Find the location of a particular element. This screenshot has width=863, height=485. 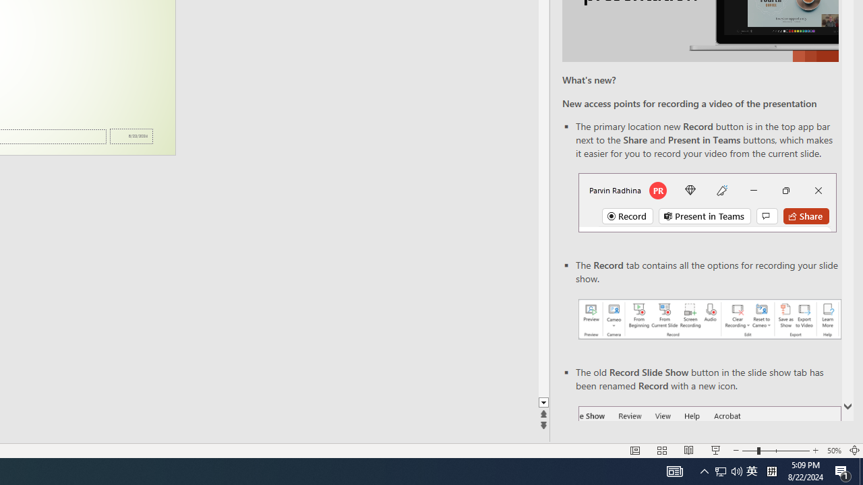

Zoom 50% is located at coordinates (833, 450).